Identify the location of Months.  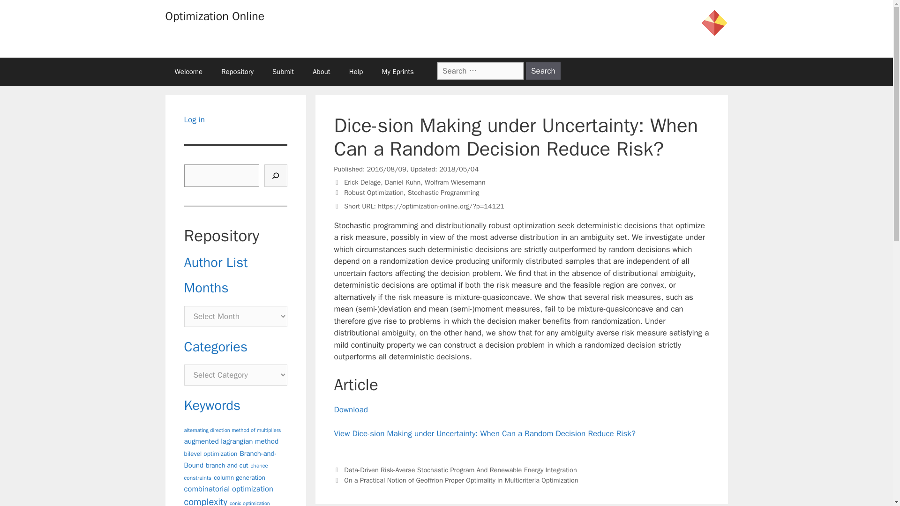
(206, 288).